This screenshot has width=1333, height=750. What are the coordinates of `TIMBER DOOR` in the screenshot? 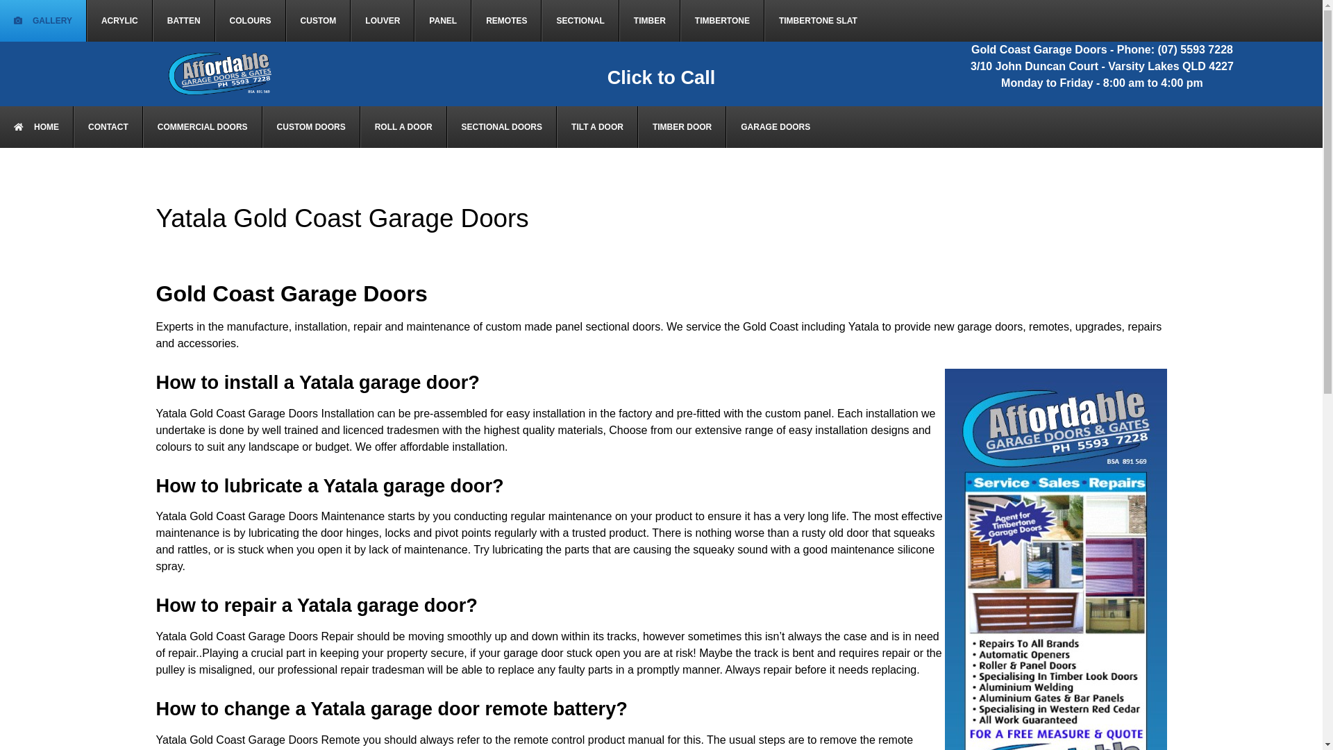 It's located at (682, 127).